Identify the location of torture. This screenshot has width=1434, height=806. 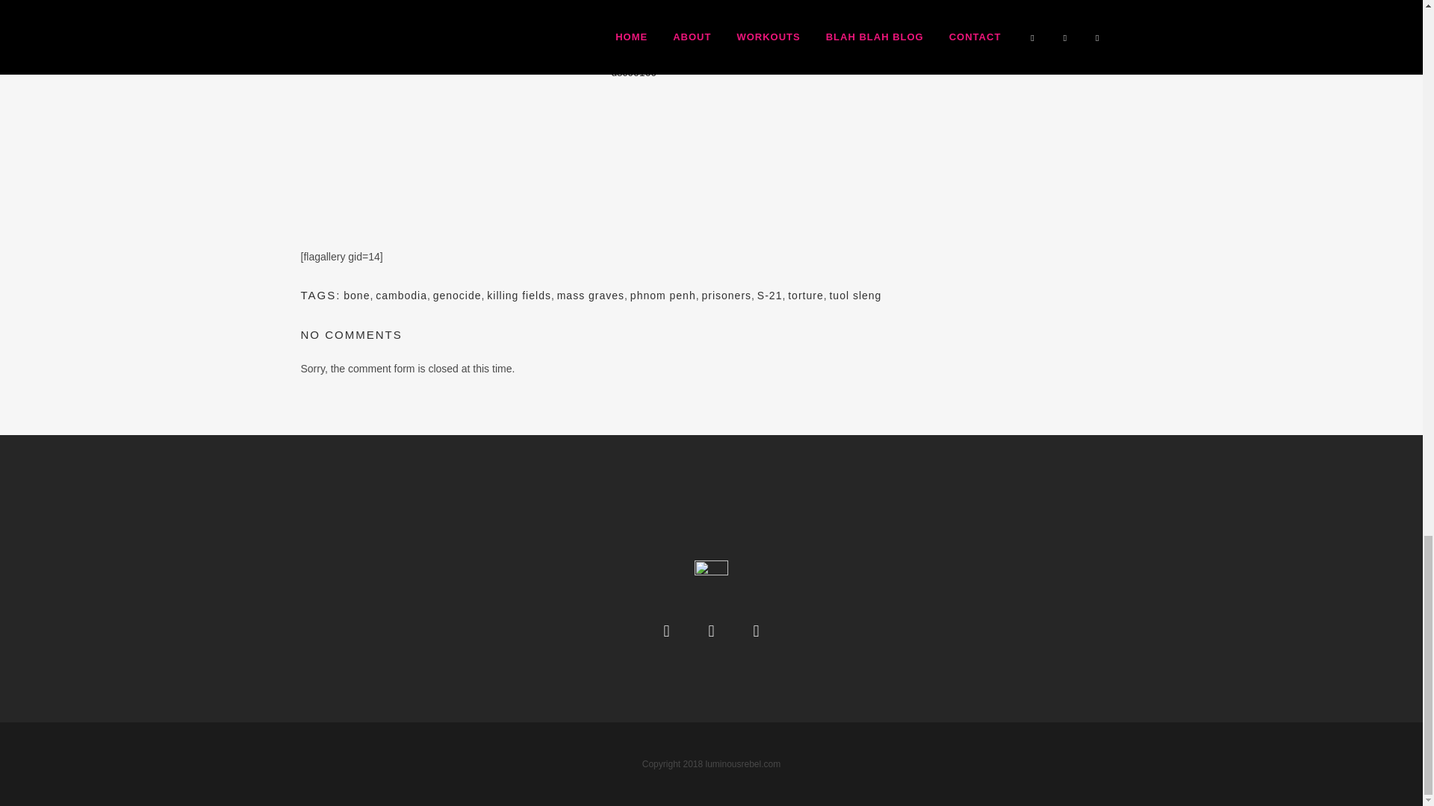
(805, 295).